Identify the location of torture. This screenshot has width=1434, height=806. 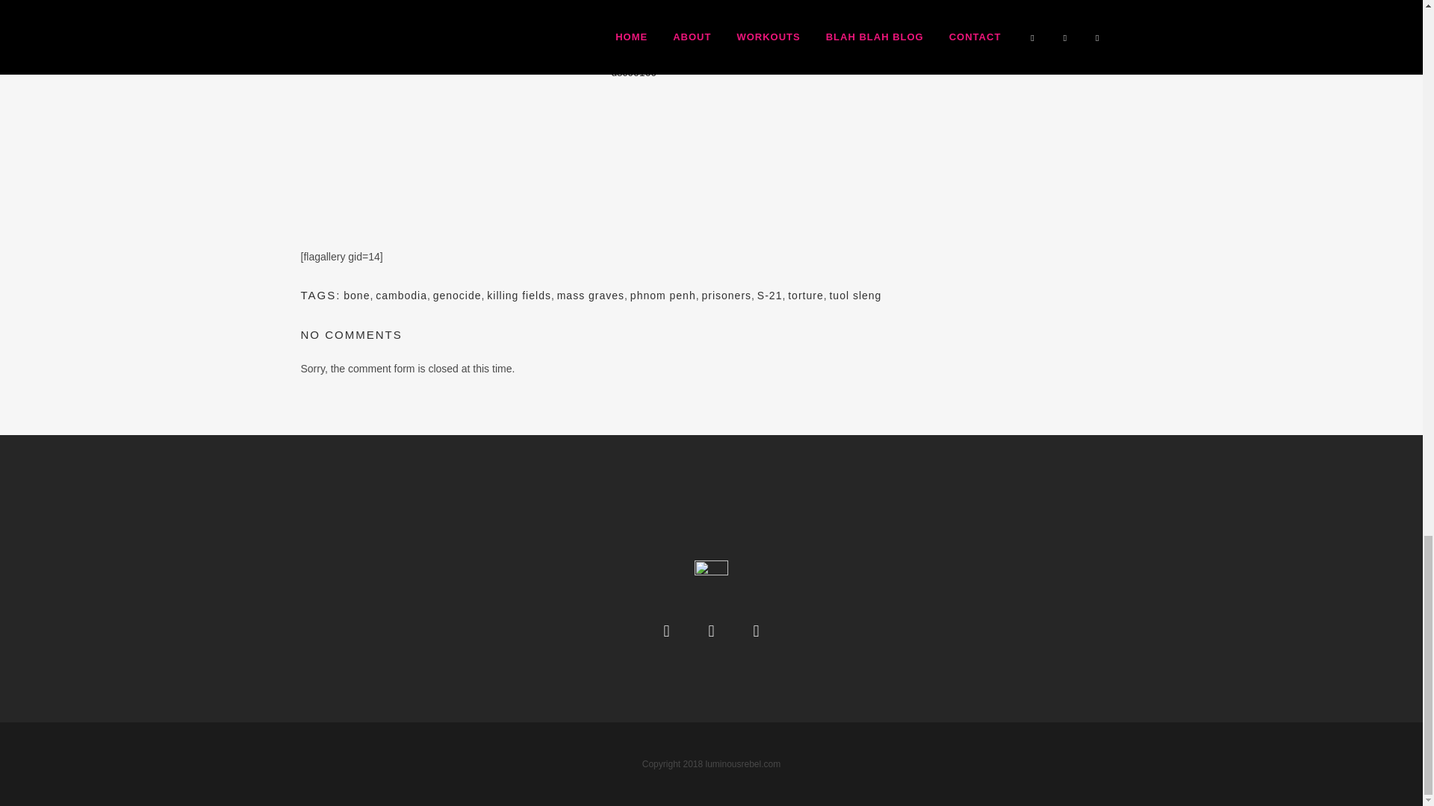
(805, 295).